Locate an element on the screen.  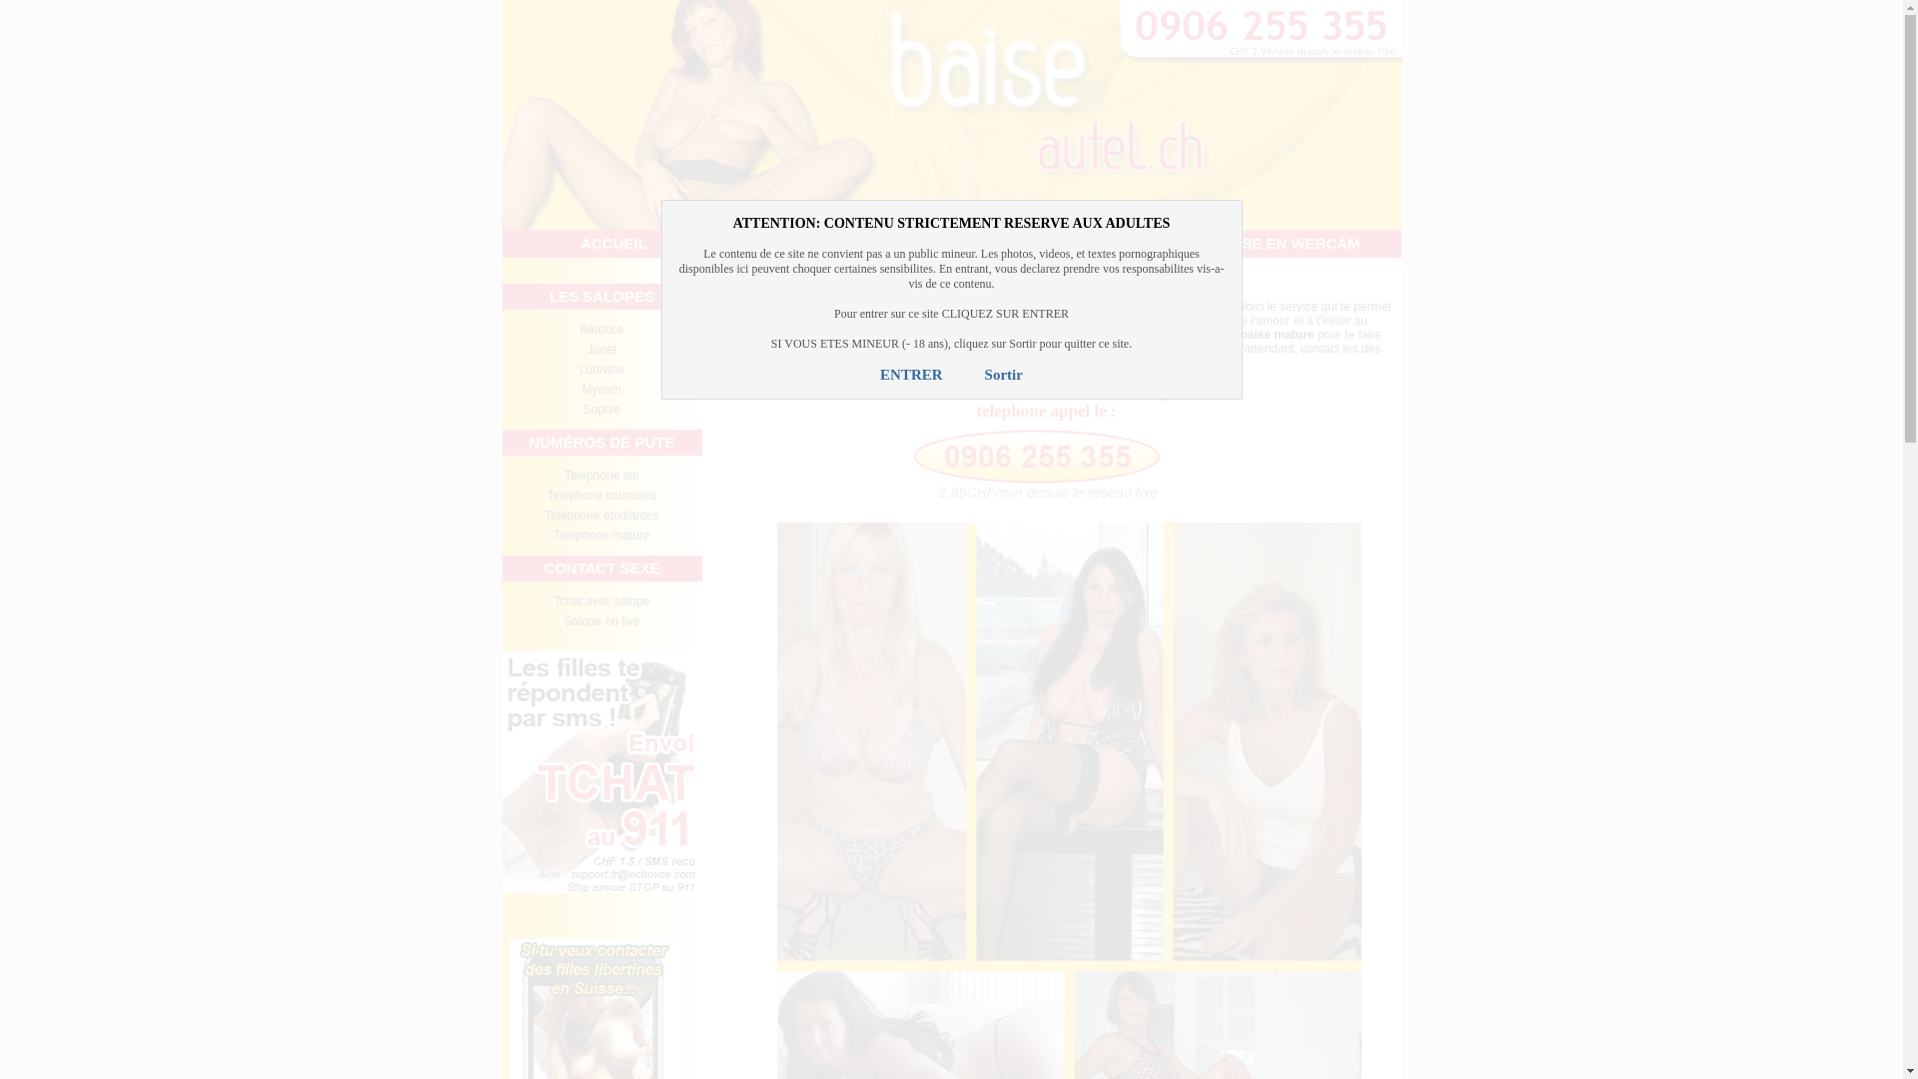
Tchat avec salope is located at coordinates (601, 601).